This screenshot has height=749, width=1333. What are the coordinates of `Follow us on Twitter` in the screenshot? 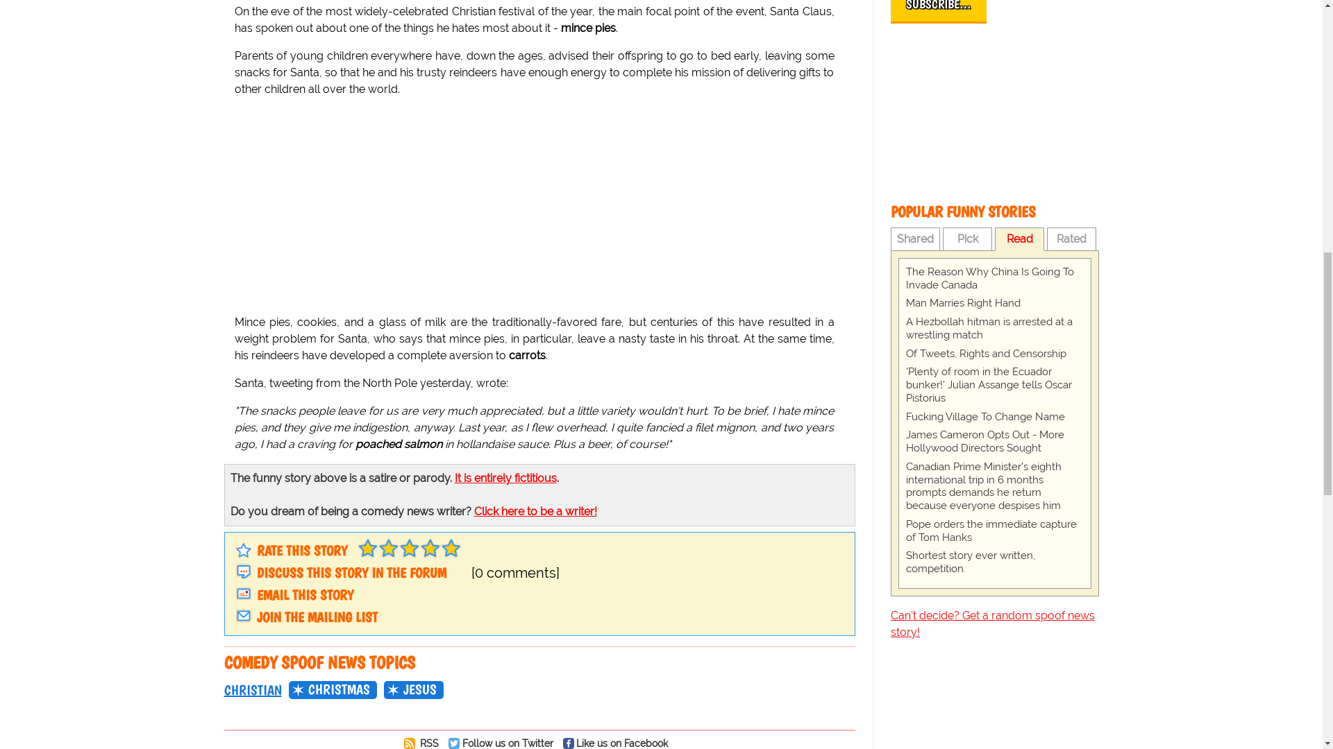 It's located at (504, 743).